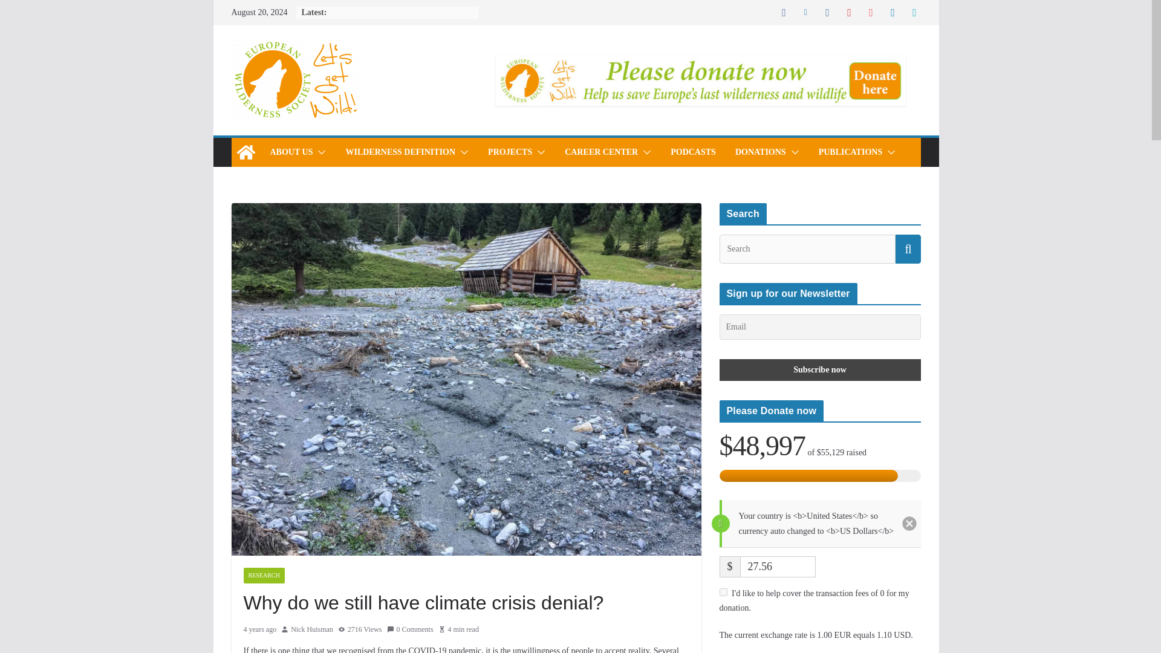  Describe the element at coordinates (246, 152) in the screenshot. I see `European Wilderness Society` at that location.